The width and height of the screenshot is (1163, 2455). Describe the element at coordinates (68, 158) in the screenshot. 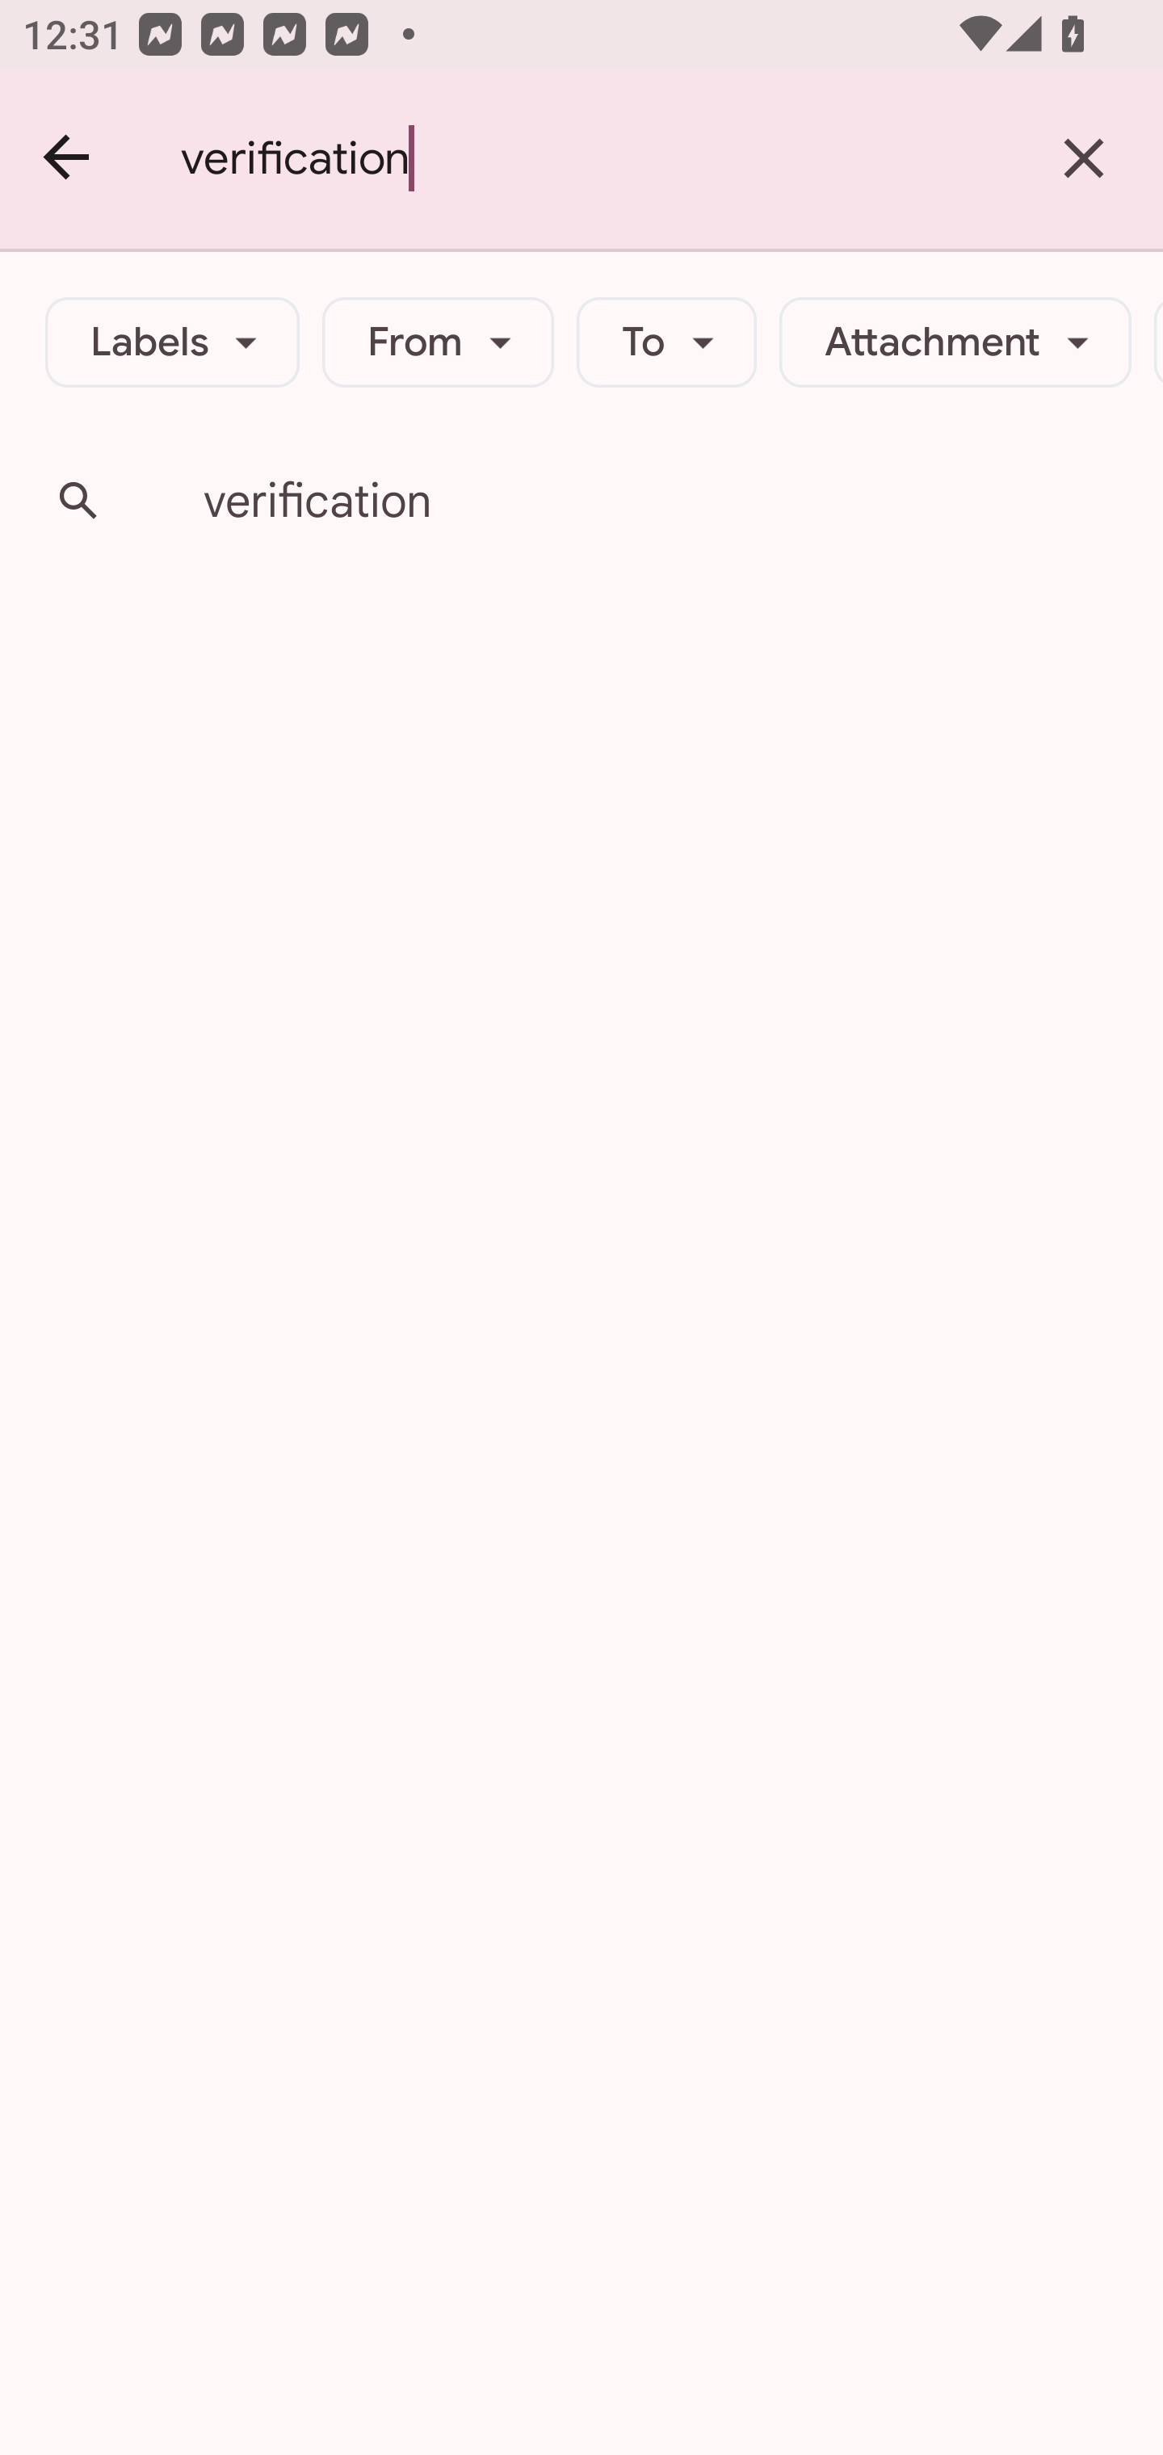

I see `Back` at that location.